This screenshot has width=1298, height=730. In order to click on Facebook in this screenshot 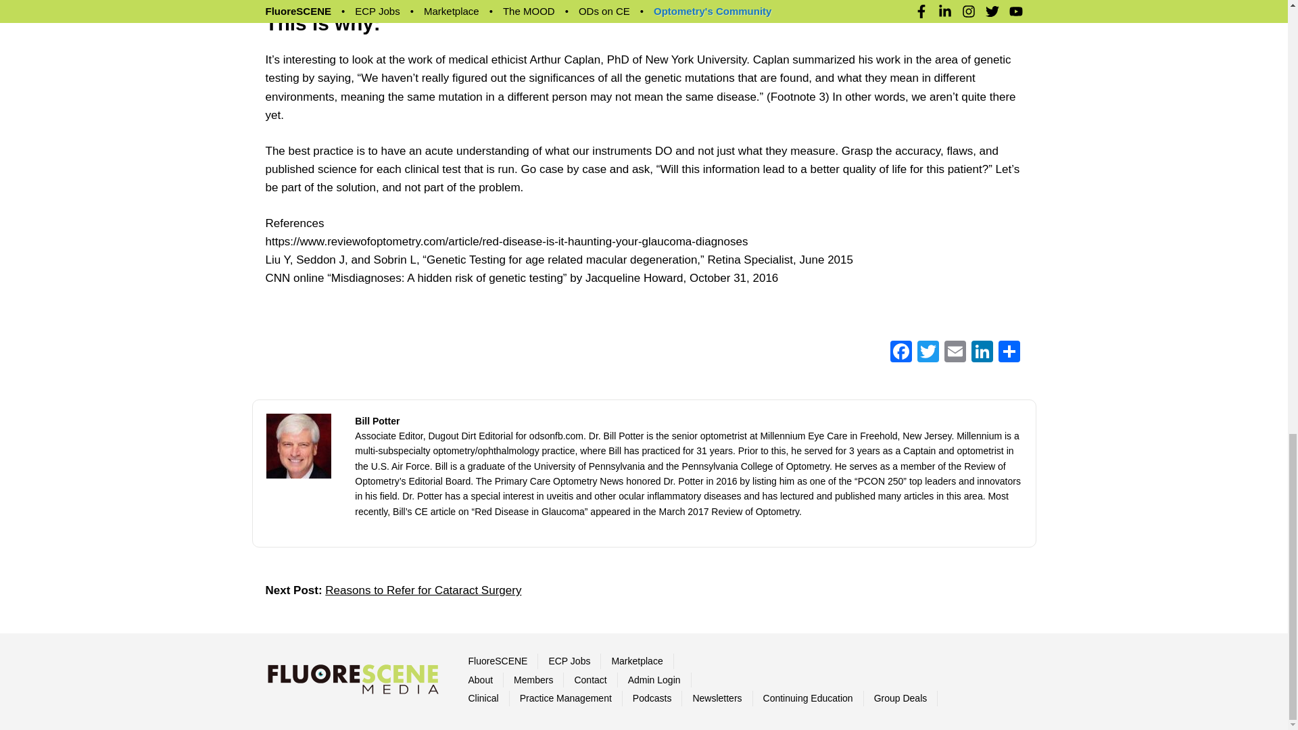, I will do `click(900, 353)`.